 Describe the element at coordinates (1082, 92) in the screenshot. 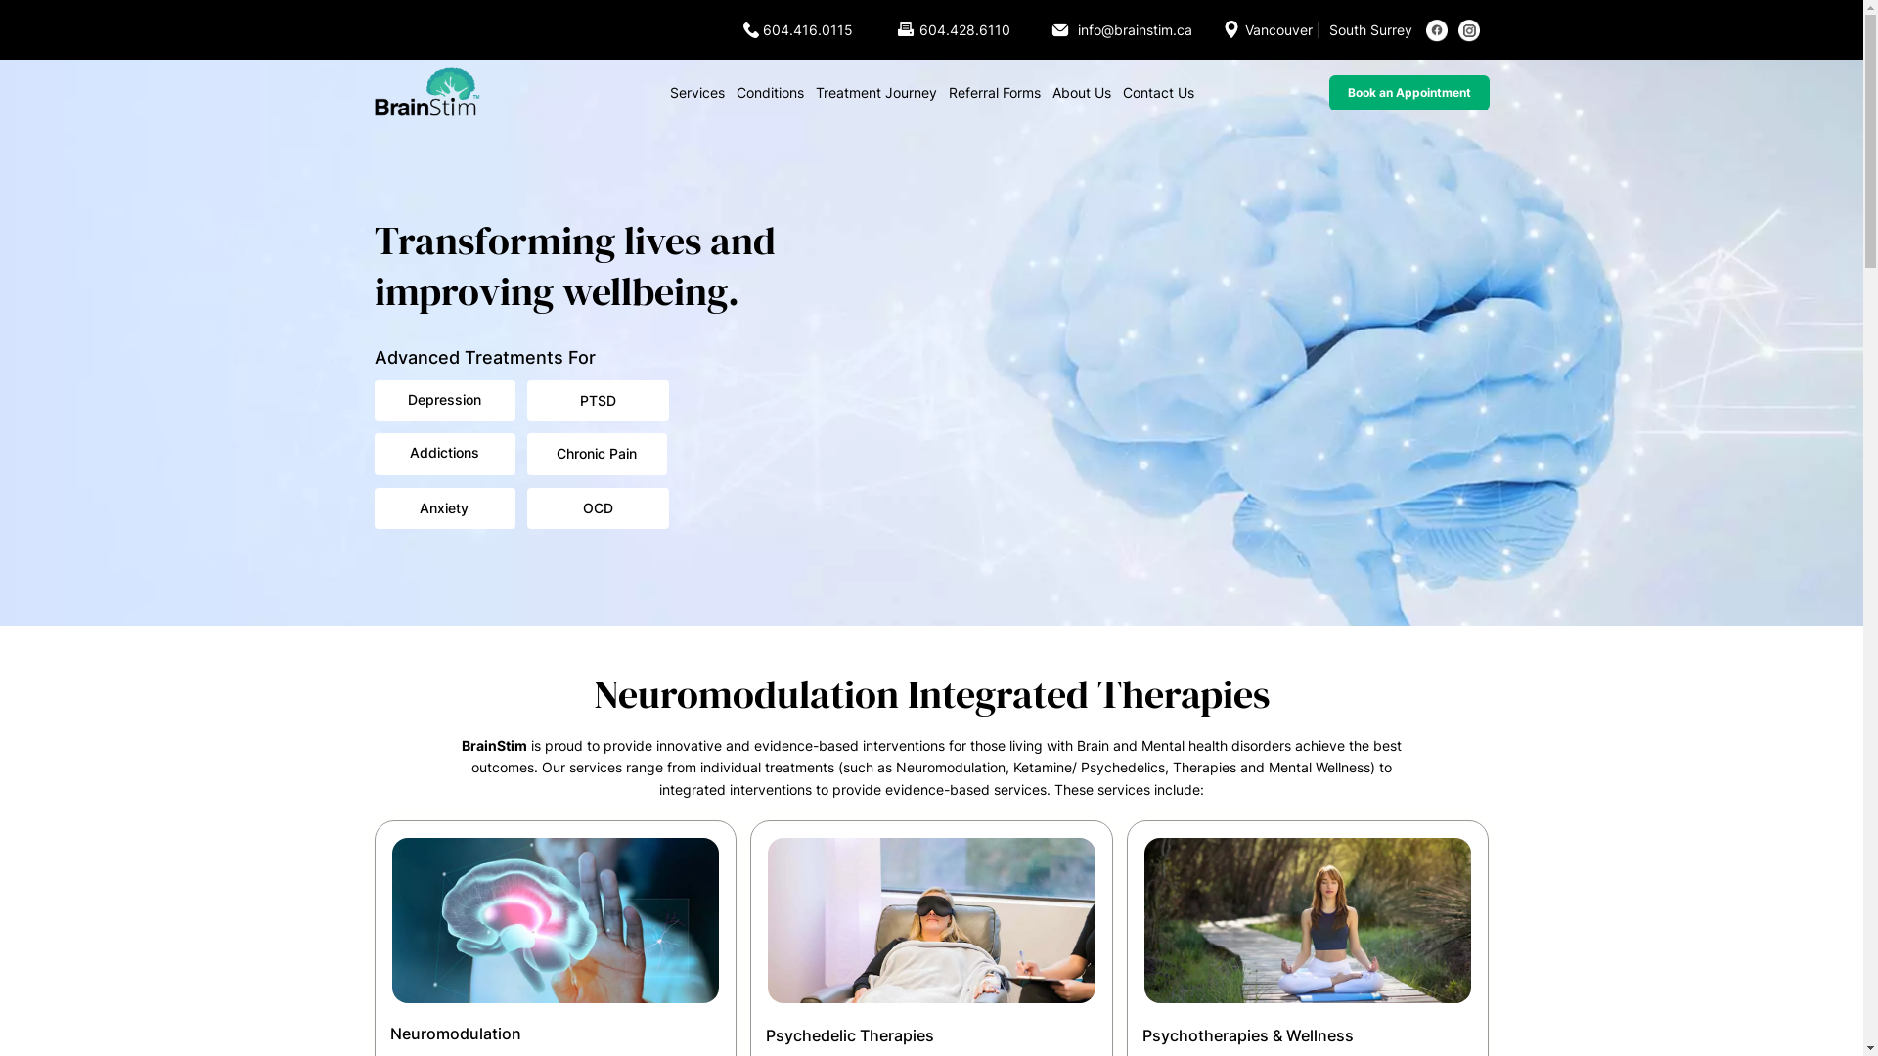

I see `About Us` at that location.